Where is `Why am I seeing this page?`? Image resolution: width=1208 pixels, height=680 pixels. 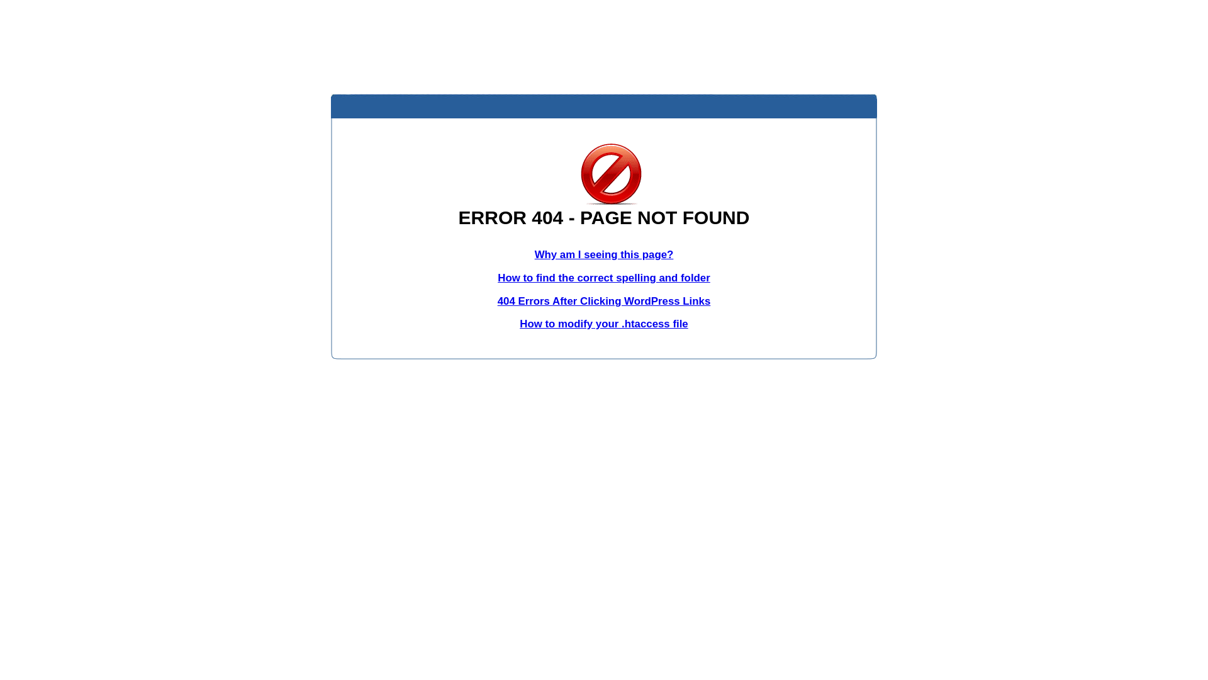
Why am I seeing this page? is located at coordinates (604, 254).